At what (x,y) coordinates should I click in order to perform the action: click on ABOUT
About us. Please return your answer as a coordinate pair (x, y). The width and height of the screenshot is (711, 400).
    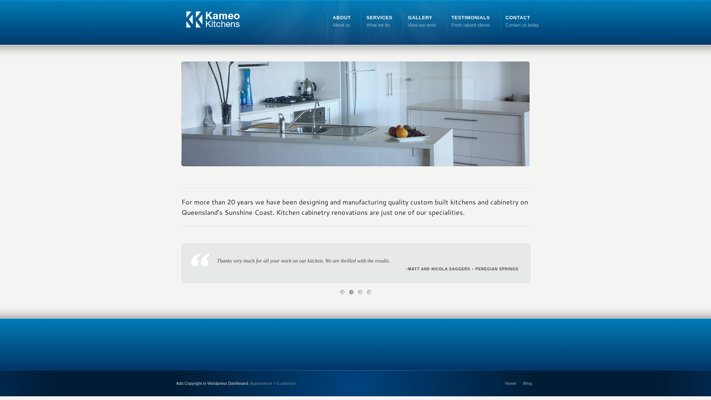
    Looking at the image, I should click on (341, 21).